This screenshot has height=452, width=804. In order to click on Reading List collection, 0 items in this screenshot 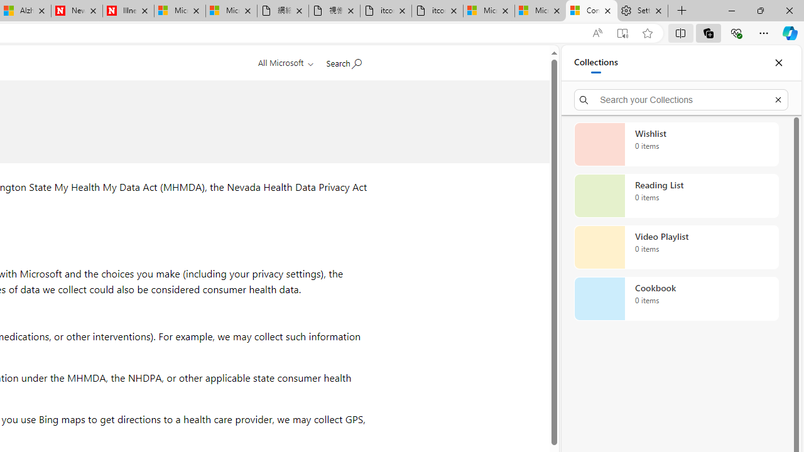, I will do `click(676, 196)`.